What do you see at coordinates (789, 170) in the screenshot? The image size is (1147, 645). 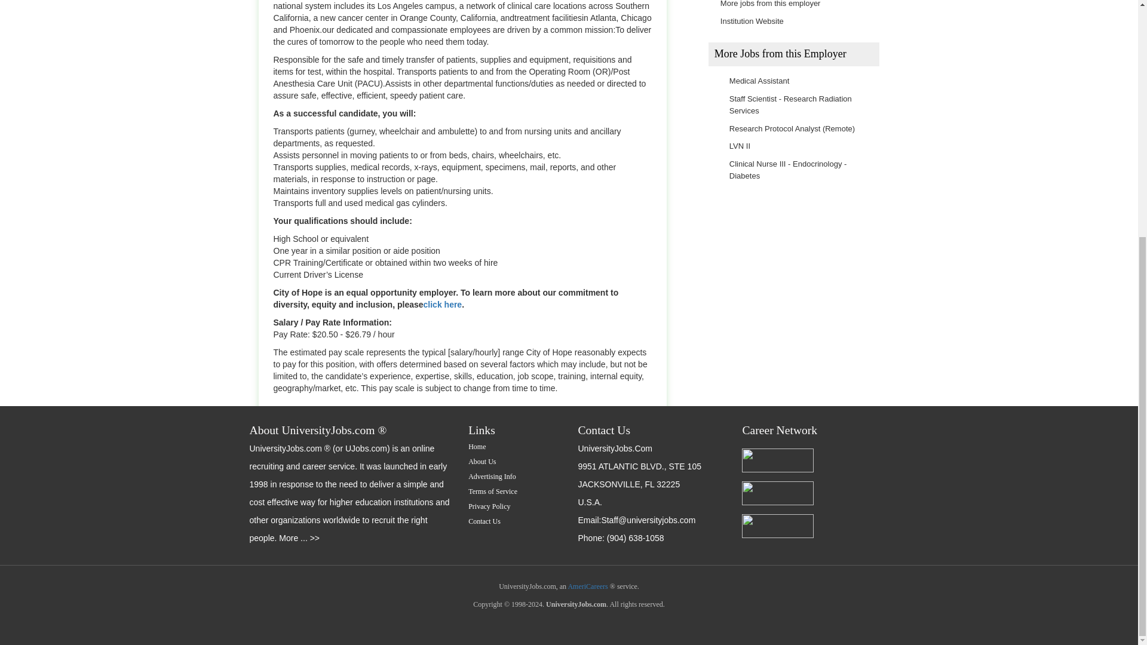 I see `Clinical Nurse III - Endocrinology - Diabetes` at bounding box center [789, 170].